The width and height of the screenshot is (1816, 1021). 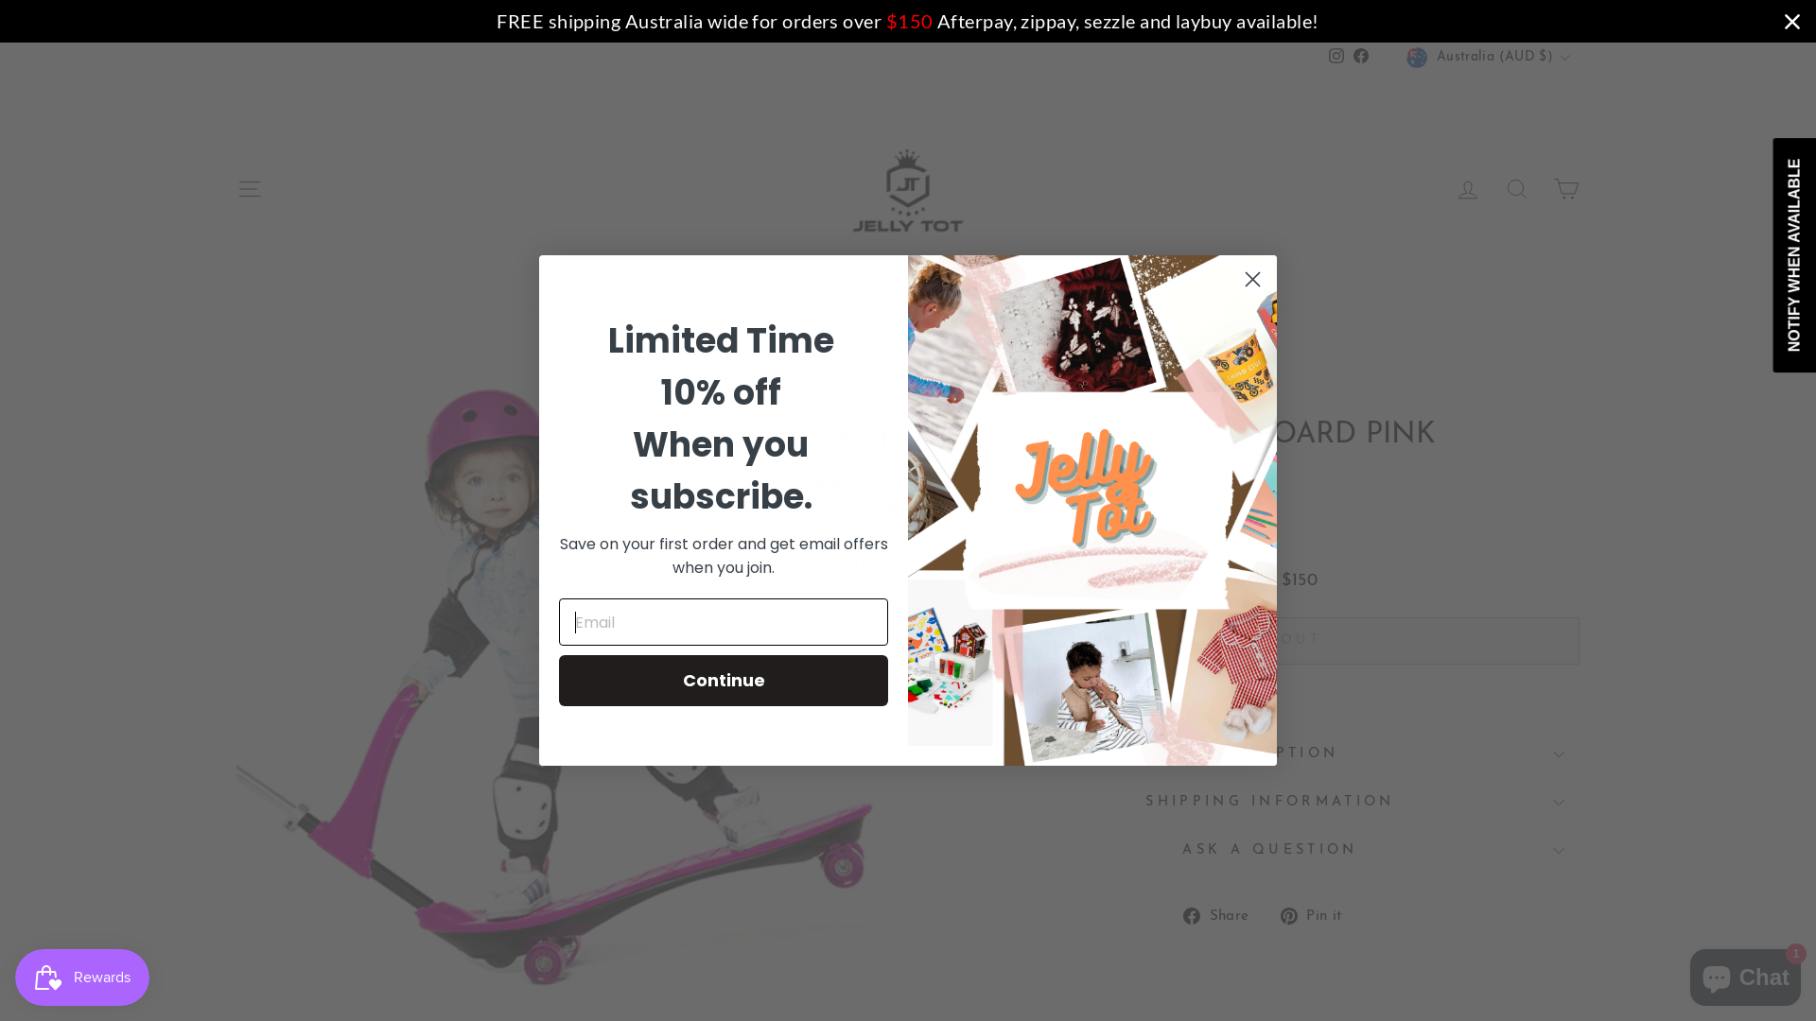 What do you see at coordinates (1174, 411) in the screenshot?
I see `icon-X
"Close (esc)"` at bounding box center [1174, 411].